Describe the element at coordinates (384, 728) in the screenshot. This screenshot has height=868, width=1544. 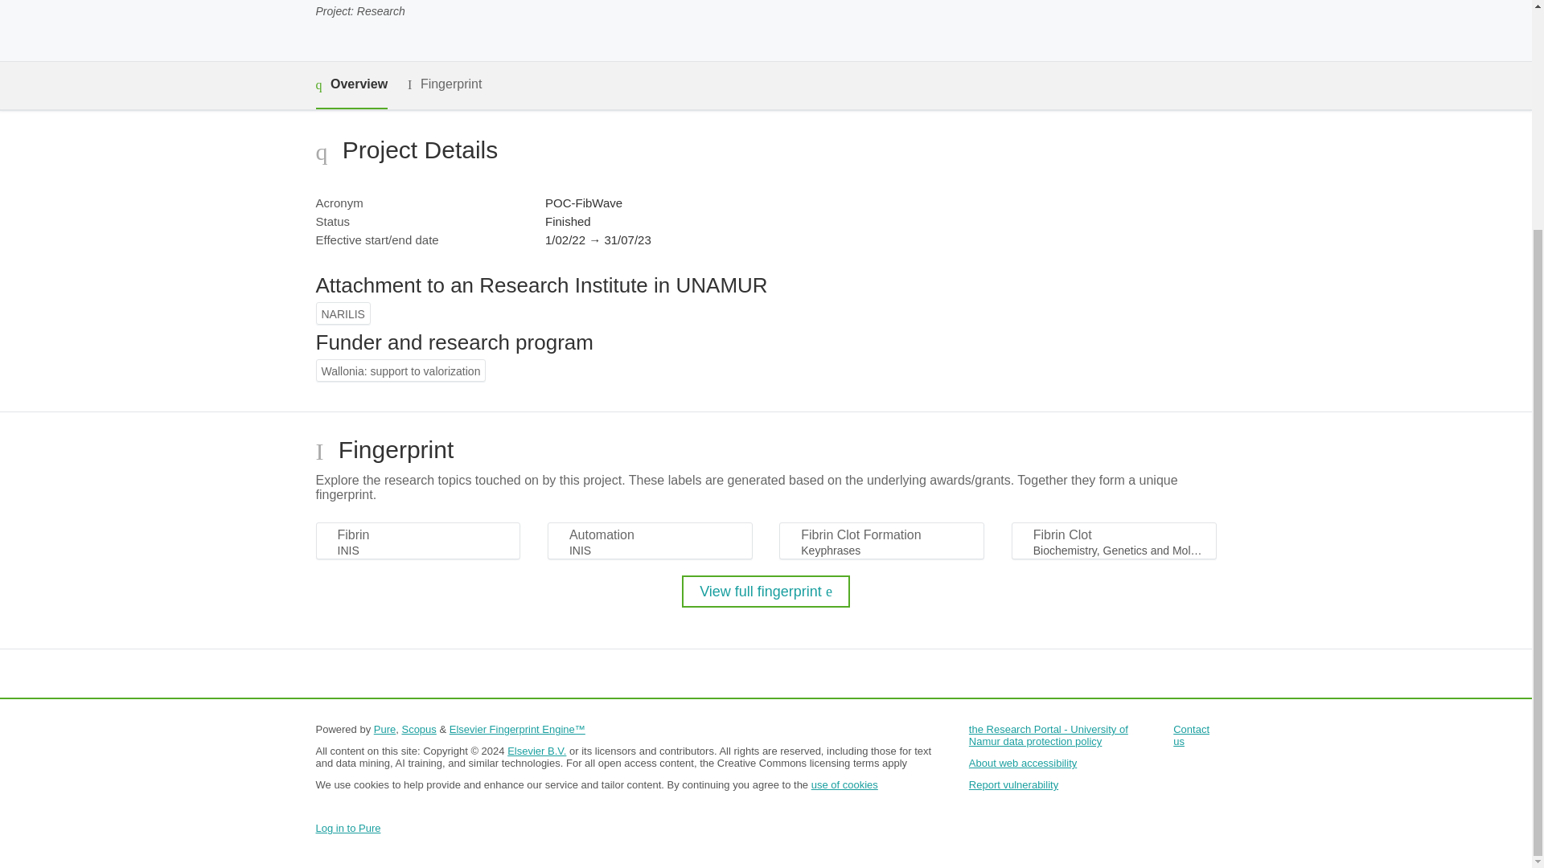
I see `Pure` at that location.